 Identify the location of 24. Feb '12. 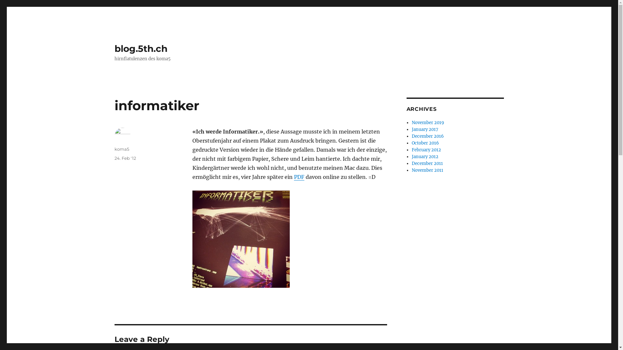
(125, 158).